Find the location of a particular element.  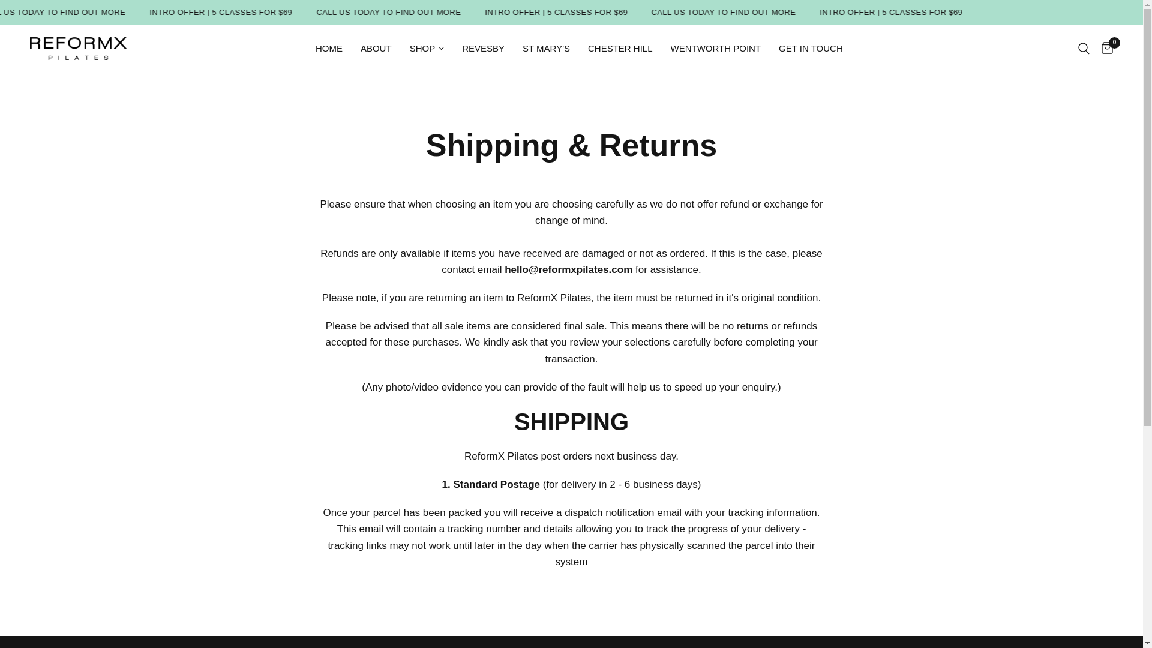

GET IN TOUCH is located at coordinates (811, 48).